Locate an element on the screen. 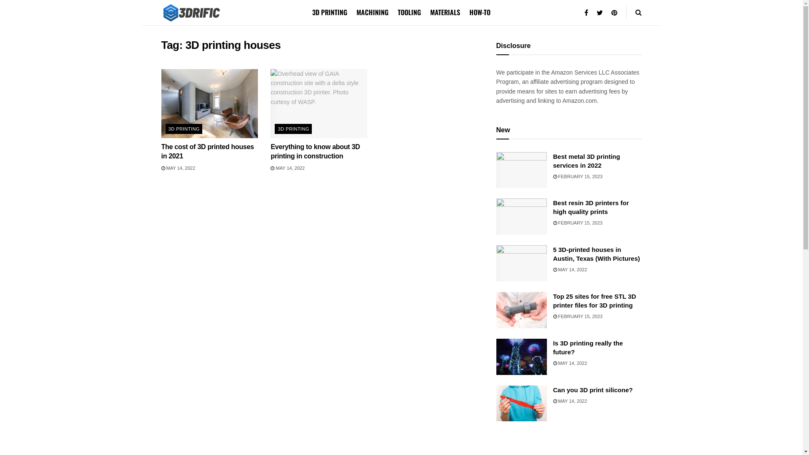  Top 25 sites for free STL 3D printer files for 3D printing is located at coordinates (594, 301).